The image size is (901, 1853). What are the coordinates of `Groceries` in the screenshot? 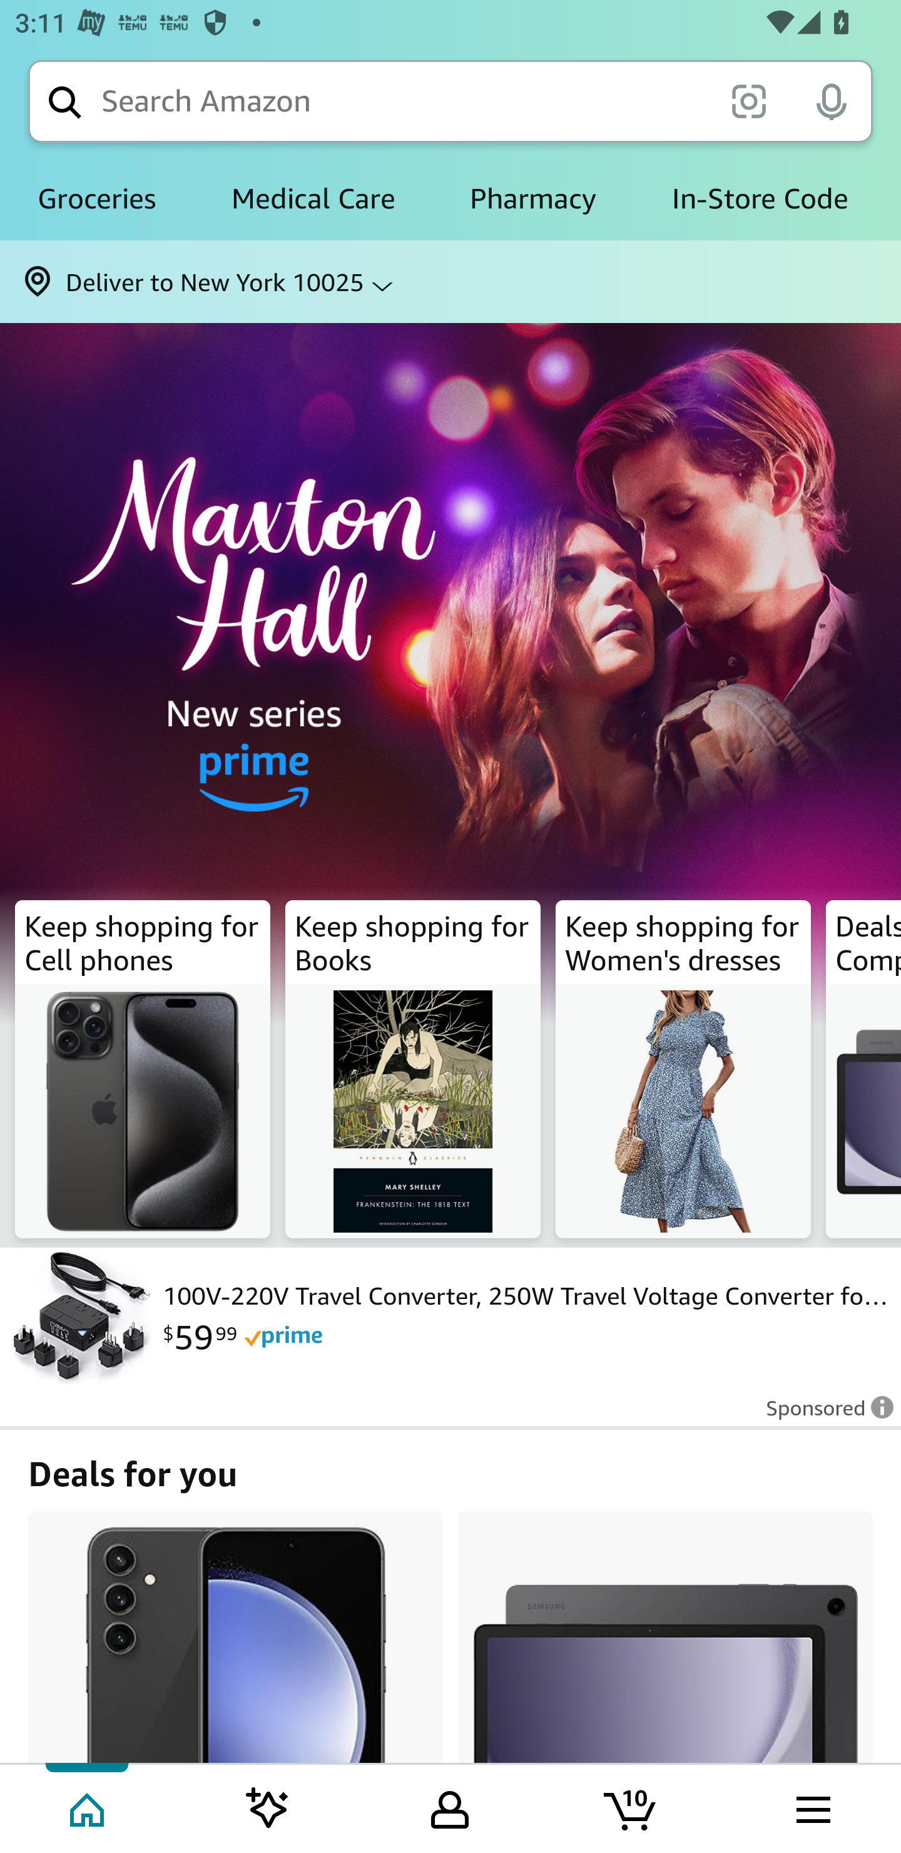 It's located at (96, 199).